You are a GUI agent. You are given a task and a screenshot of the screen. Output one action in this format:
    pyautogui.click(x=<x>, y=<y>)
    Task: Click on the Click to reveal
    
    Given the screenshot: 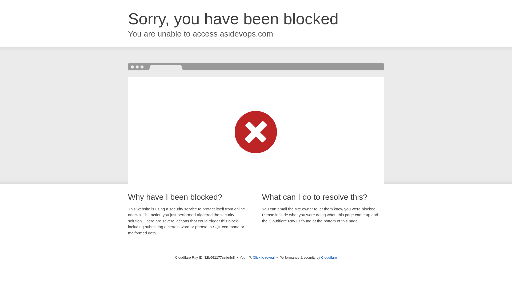 What is the action you would take?
    pyautogui.click(x=264, y=258)
    